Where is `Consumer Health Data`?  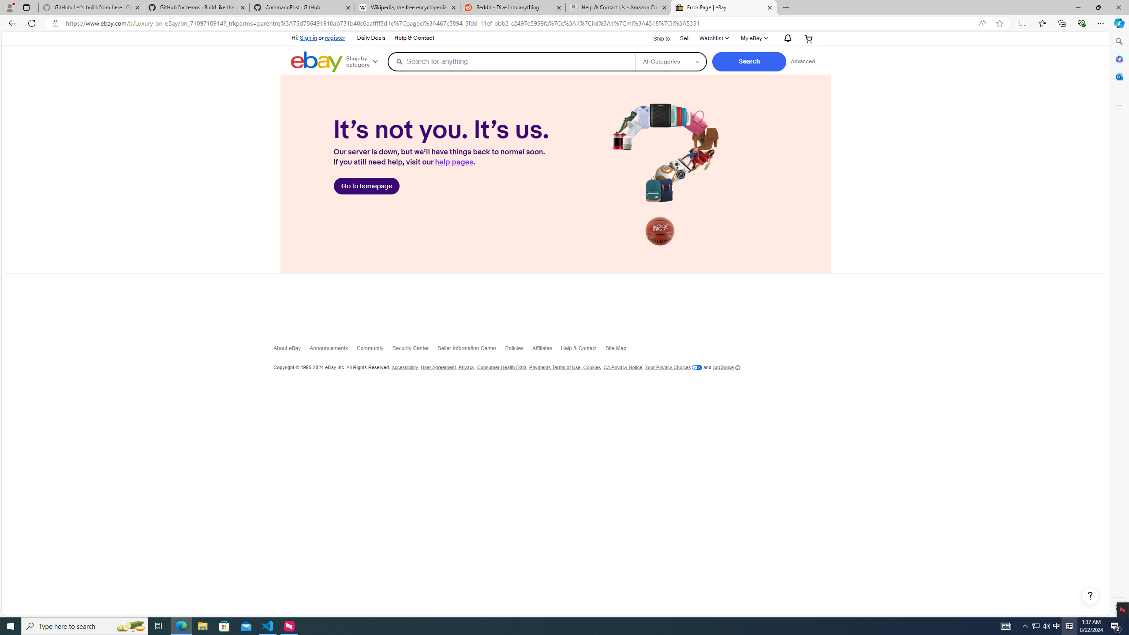
Consumer Health Data is located at coordinates (501, 367).